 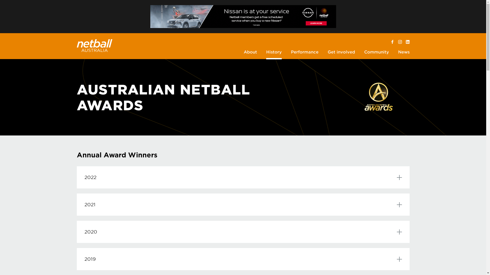 I want to click on 2020, so click(x=243, y=232).